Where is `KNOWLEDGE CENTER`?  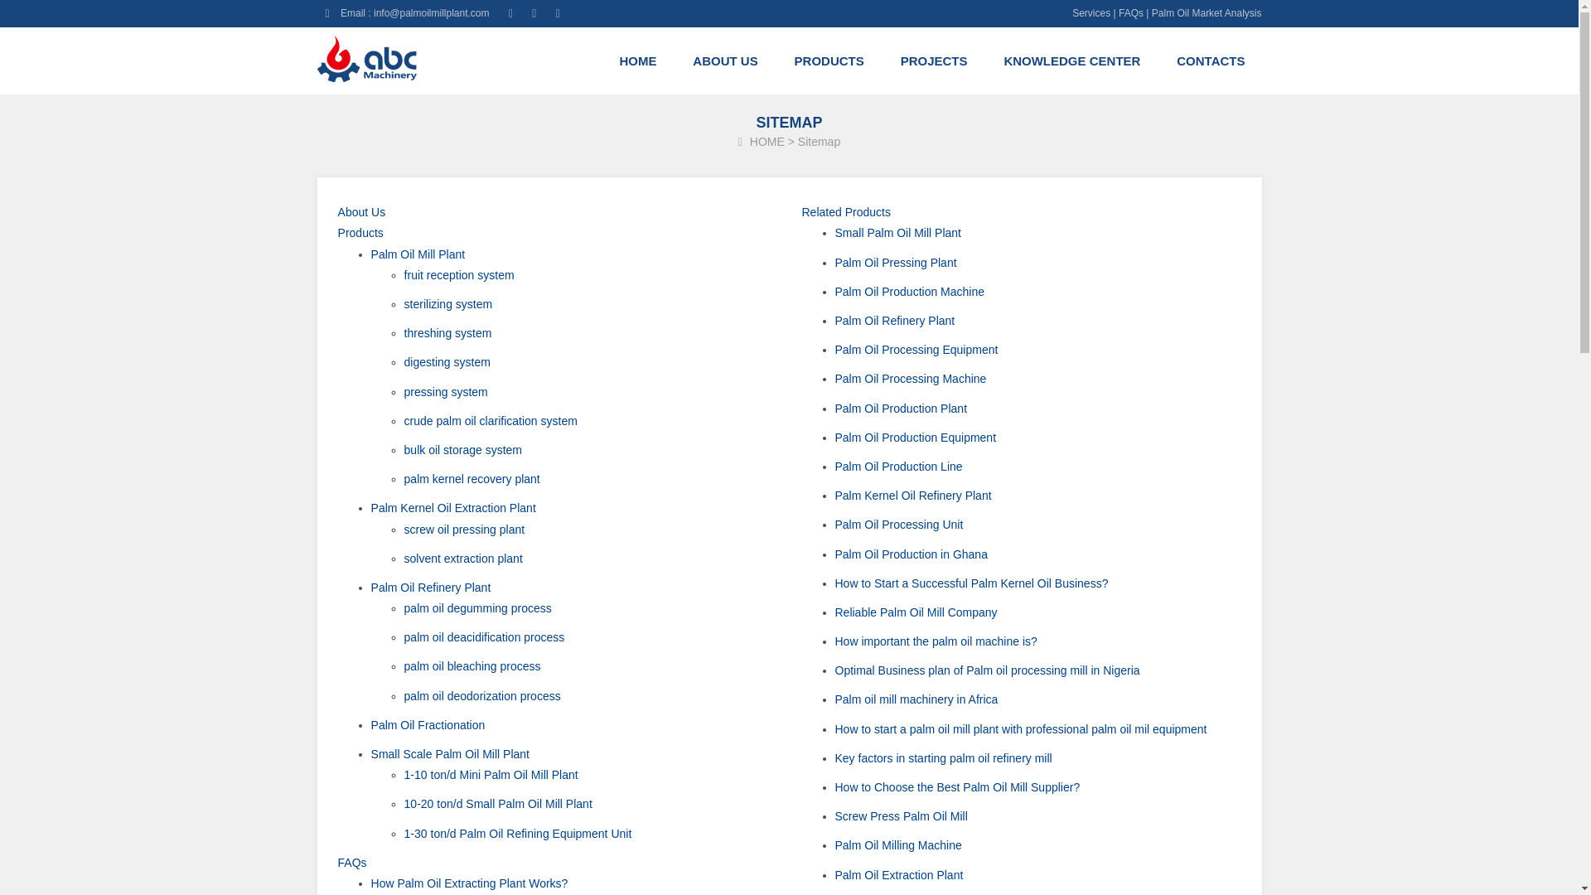 KNOWLEDGE CENTER is located at coordinates (1071, 61).